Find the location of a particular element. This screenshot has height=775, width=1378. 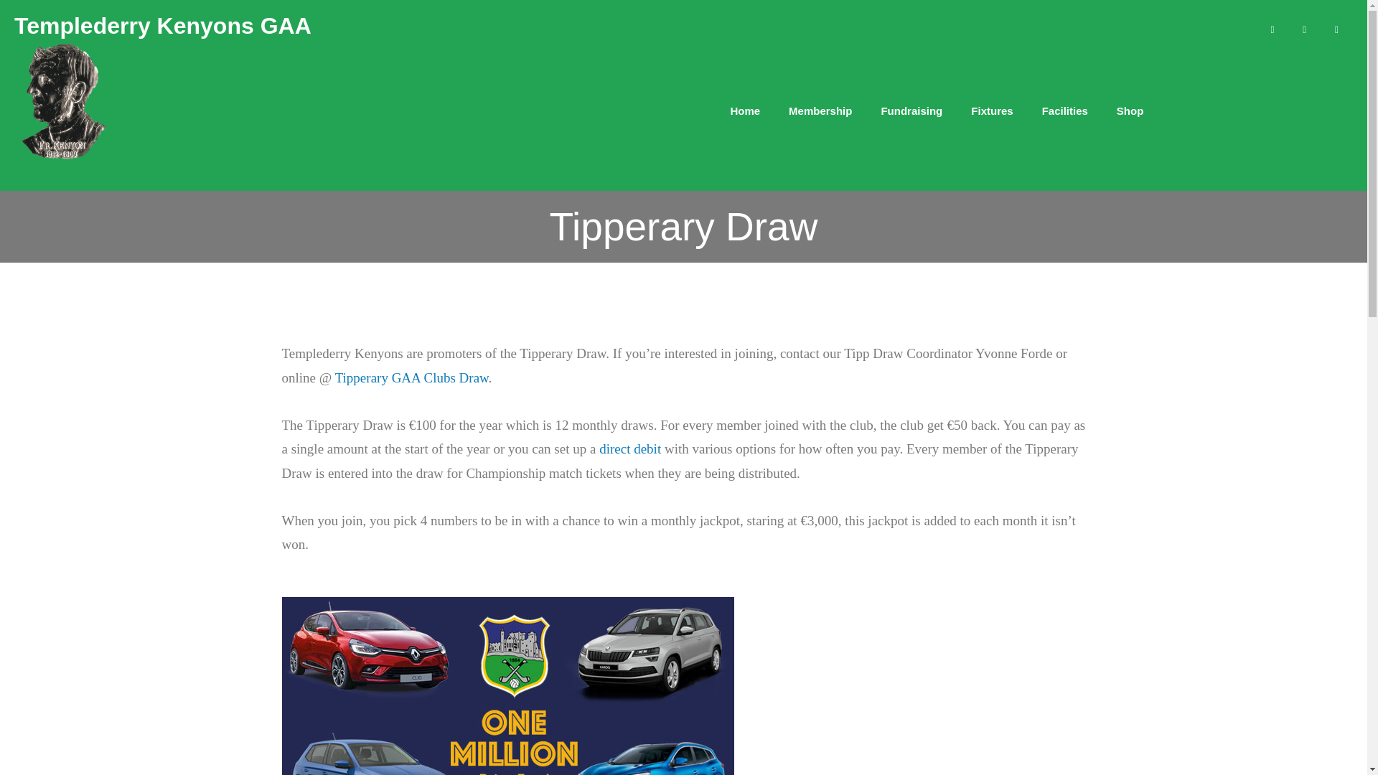

Fundraising is located at coordinates (911, 111).